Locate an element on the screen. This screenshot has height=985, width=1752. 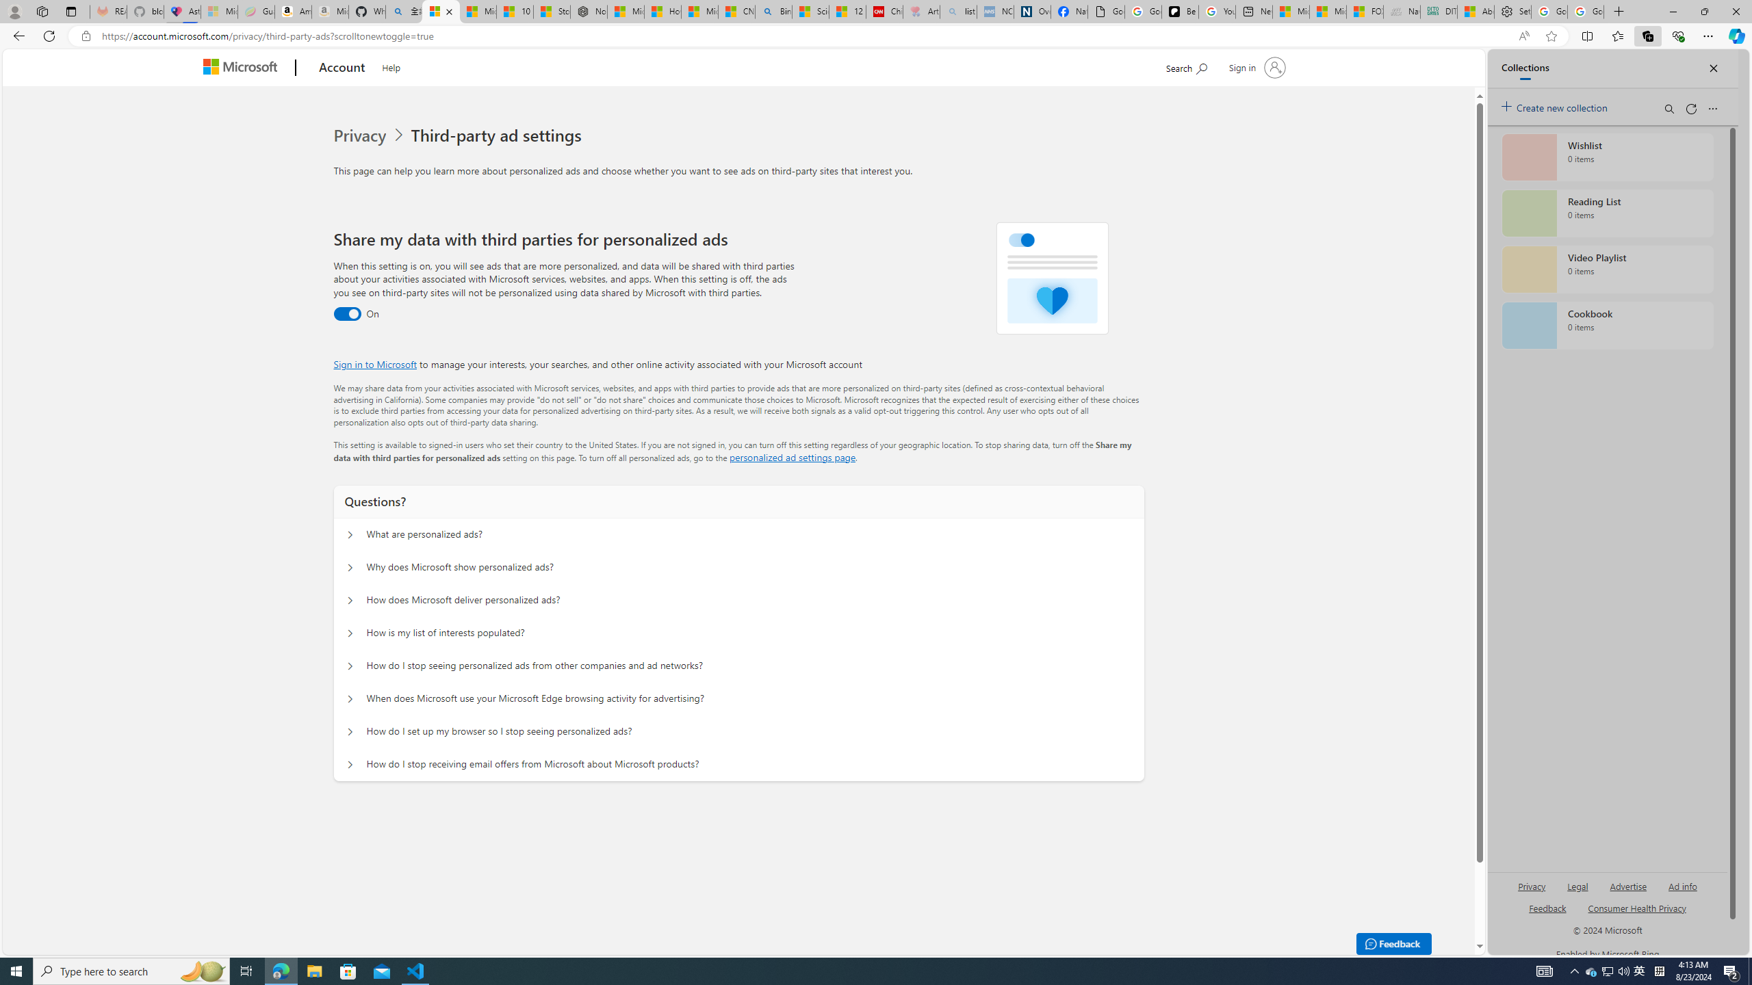
FOX News - MSN is located at coordinates (1365, 12).